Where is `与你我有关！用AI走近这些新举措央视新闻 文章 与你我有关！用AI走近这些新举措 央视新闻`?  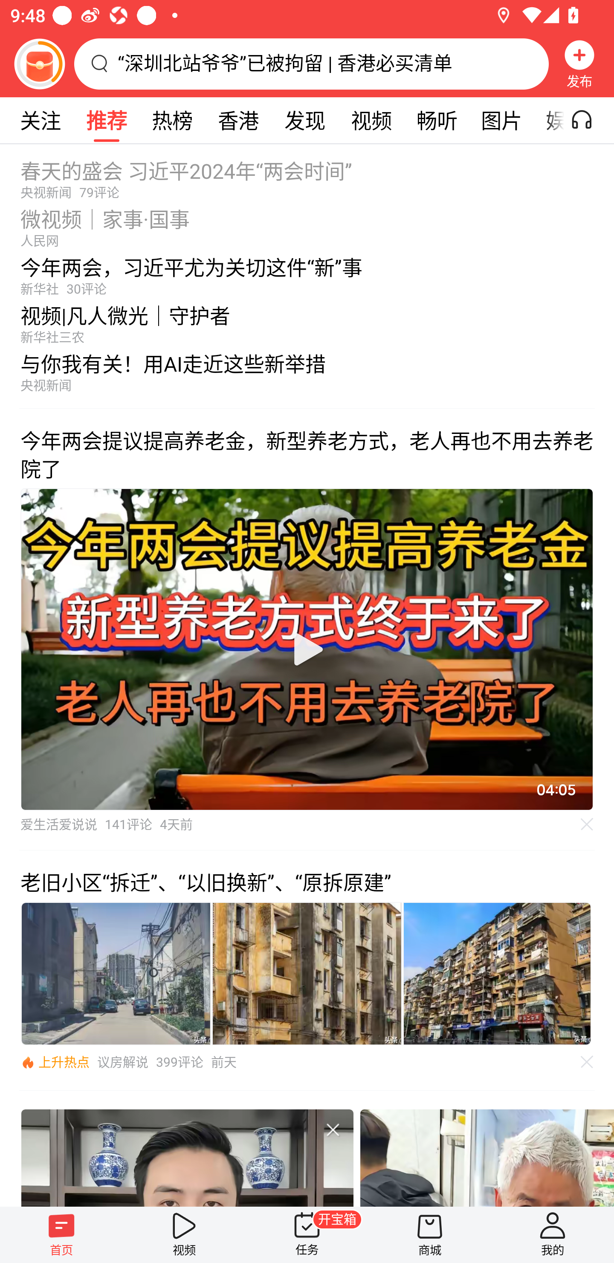
与你我有关！用AI走近这些新举措央视新闻 文章 与你我有关！用AI走近这些新举措 央视新闻 is located at coordinates (307, 376).